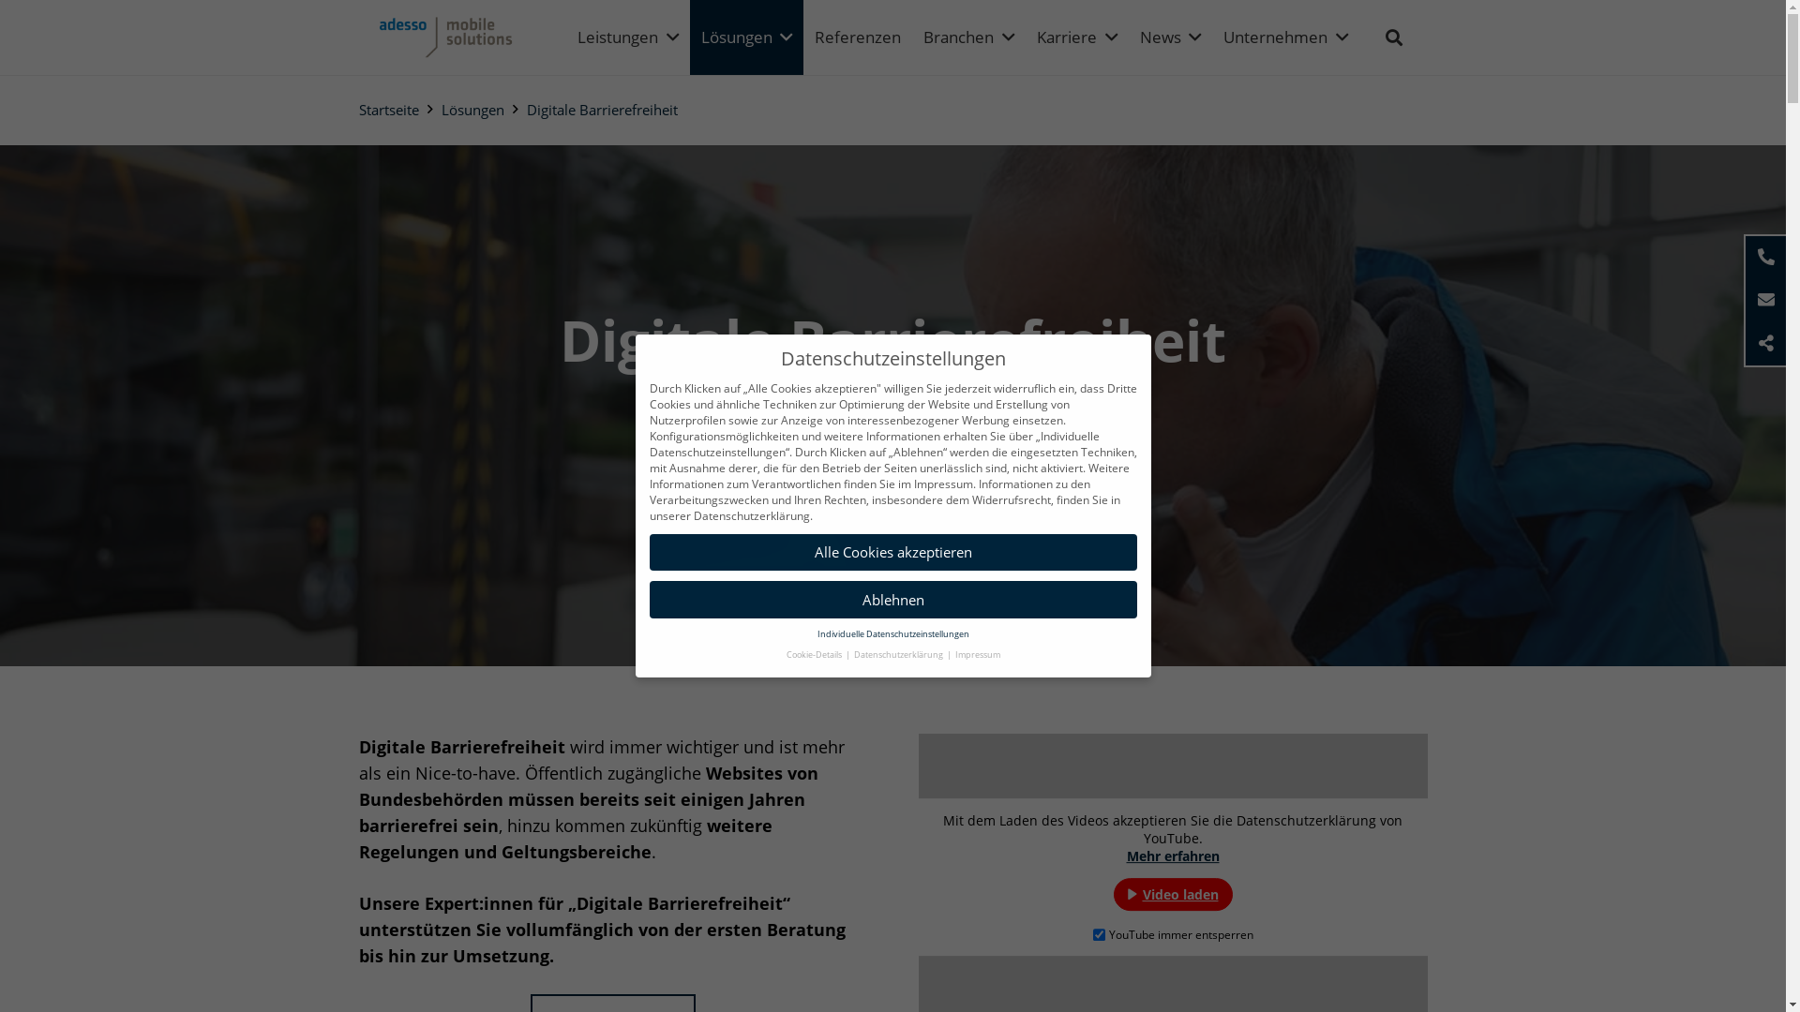 Image resolution: width=1800 pixels, height=1012 pixels. Describe the element at coordinates (1286, 37) in the screenshot. I see `Unternehmen` at that location.